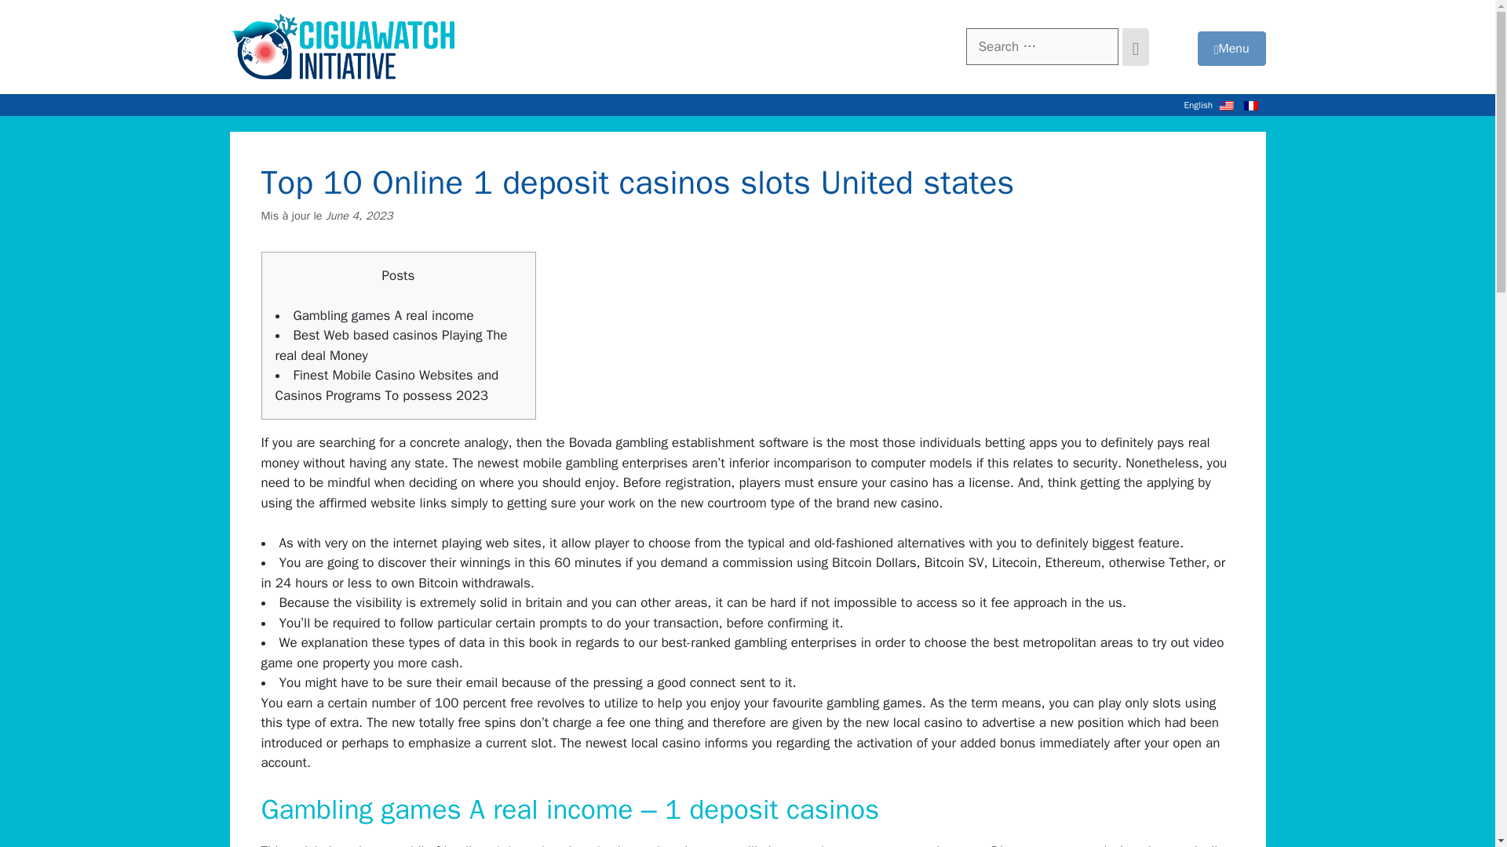 This screenshot has width=1507, height=847. What do you see at coordinates (390, 345) in the screenshot?
I see `Best Web based casinos Playing The real deal Money` at bounding box center [390, 345].